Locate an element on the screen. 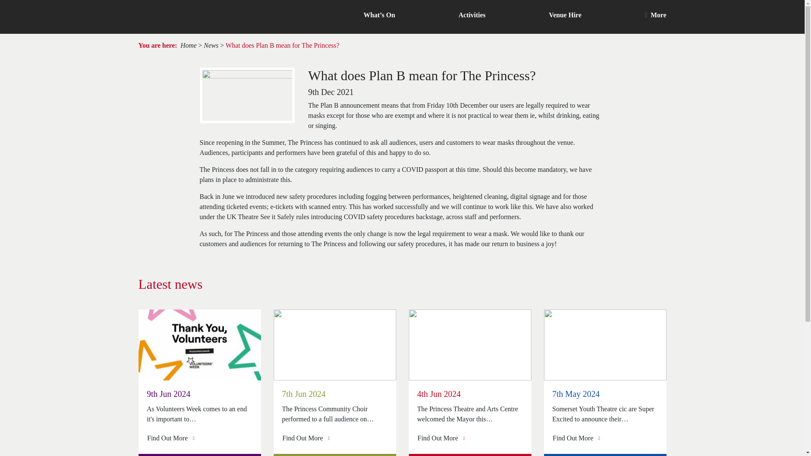  More is located at coordinates (656, 15).